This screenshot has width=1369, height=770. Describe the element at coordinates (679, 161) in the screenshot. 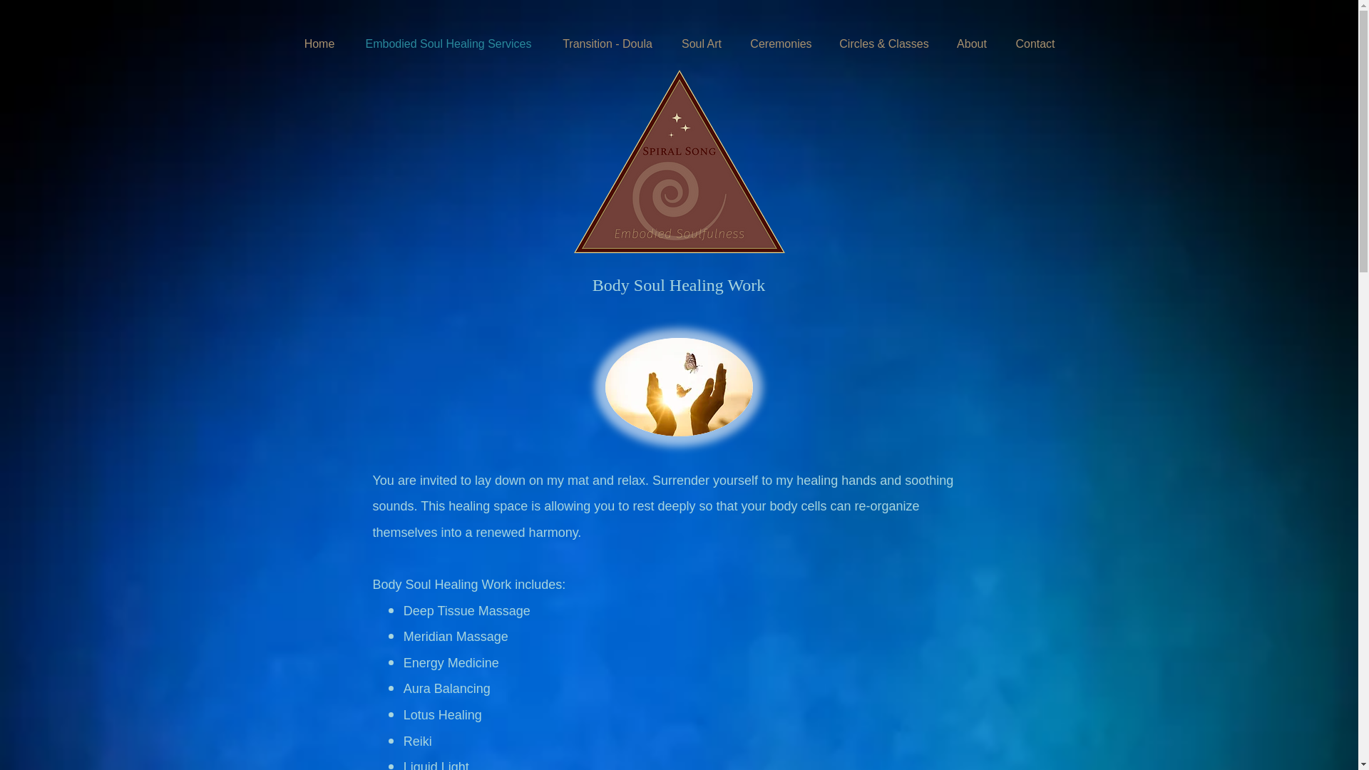

I see `Homepage` at that location.